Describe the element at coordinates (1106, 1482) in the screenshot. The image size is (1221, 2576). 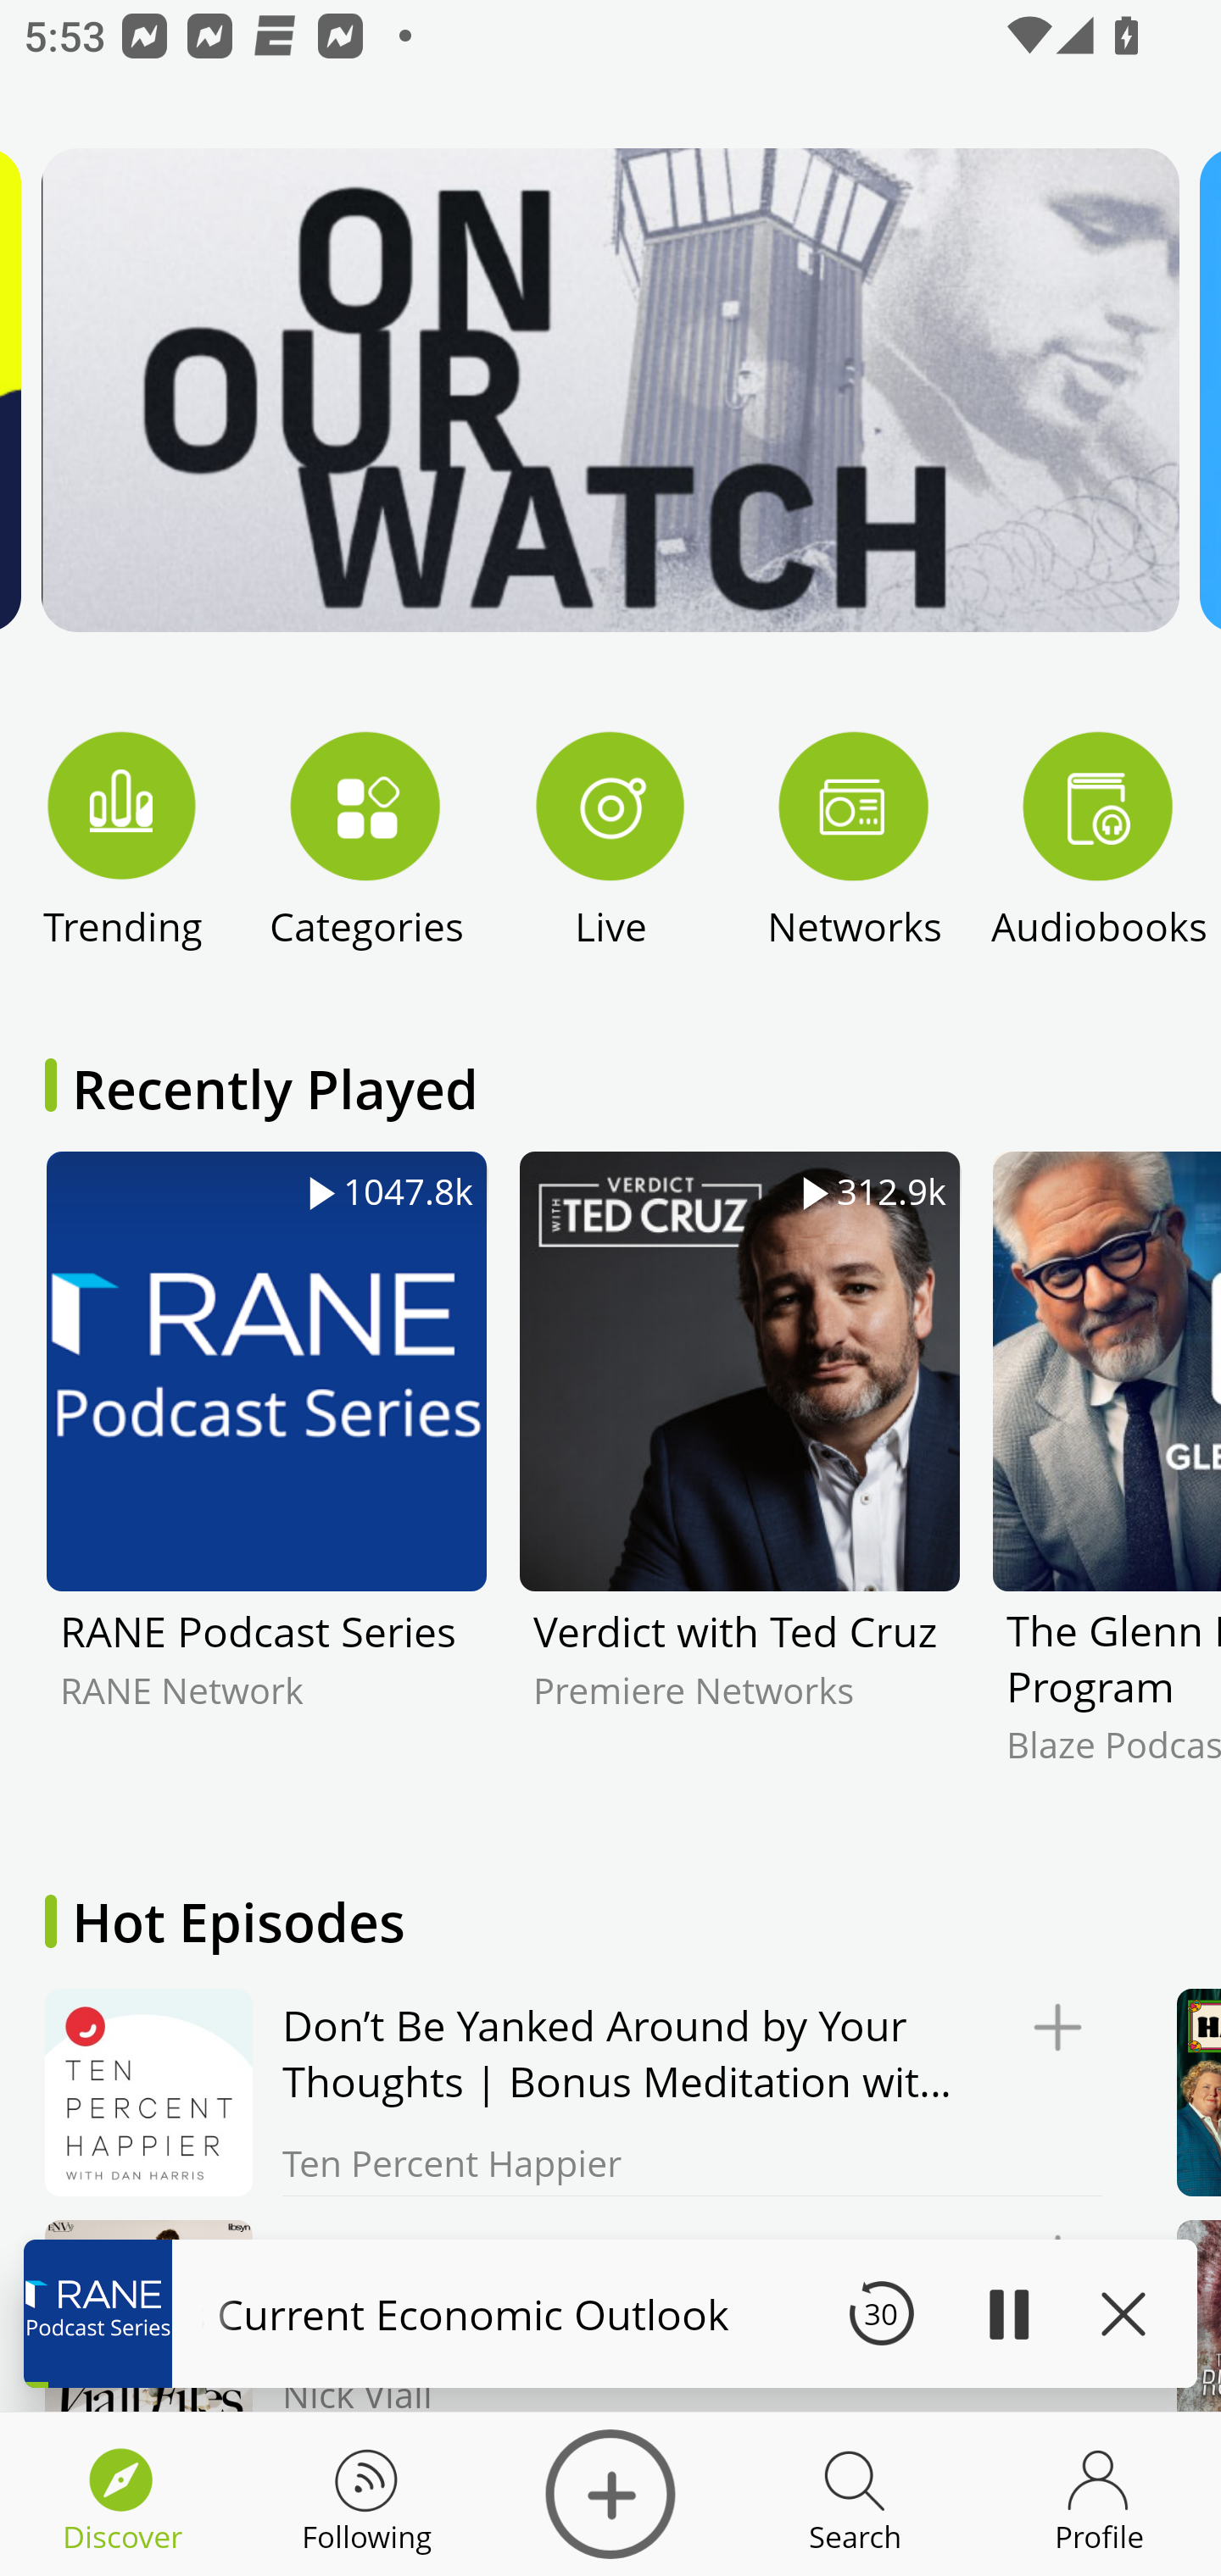
I see `The Glenn Beck Program Blaze Podcast Network` at that location.